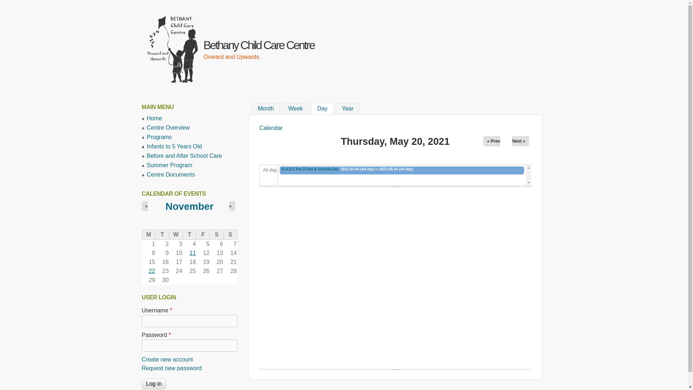 This screenshot has height=390, width=693. What do you see at coordinates (348, 108) in the screenshot?
I see `Year` at bounding box center [348, 108].